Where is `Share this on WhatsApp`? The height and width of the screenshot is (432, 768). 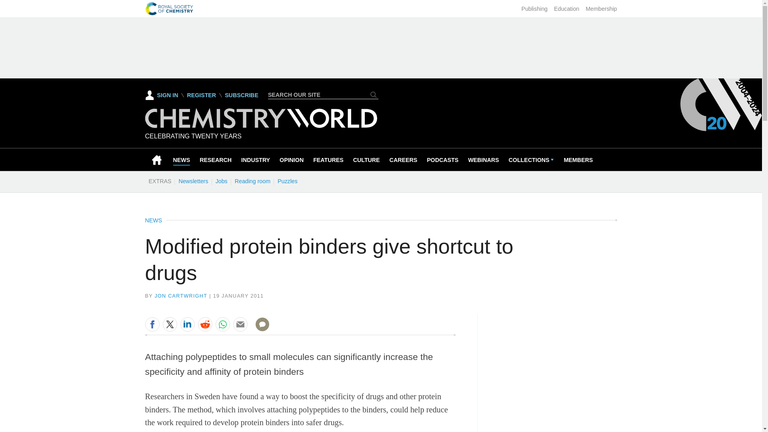 Share this on WhatsApp is located at coordinates (222, 324).